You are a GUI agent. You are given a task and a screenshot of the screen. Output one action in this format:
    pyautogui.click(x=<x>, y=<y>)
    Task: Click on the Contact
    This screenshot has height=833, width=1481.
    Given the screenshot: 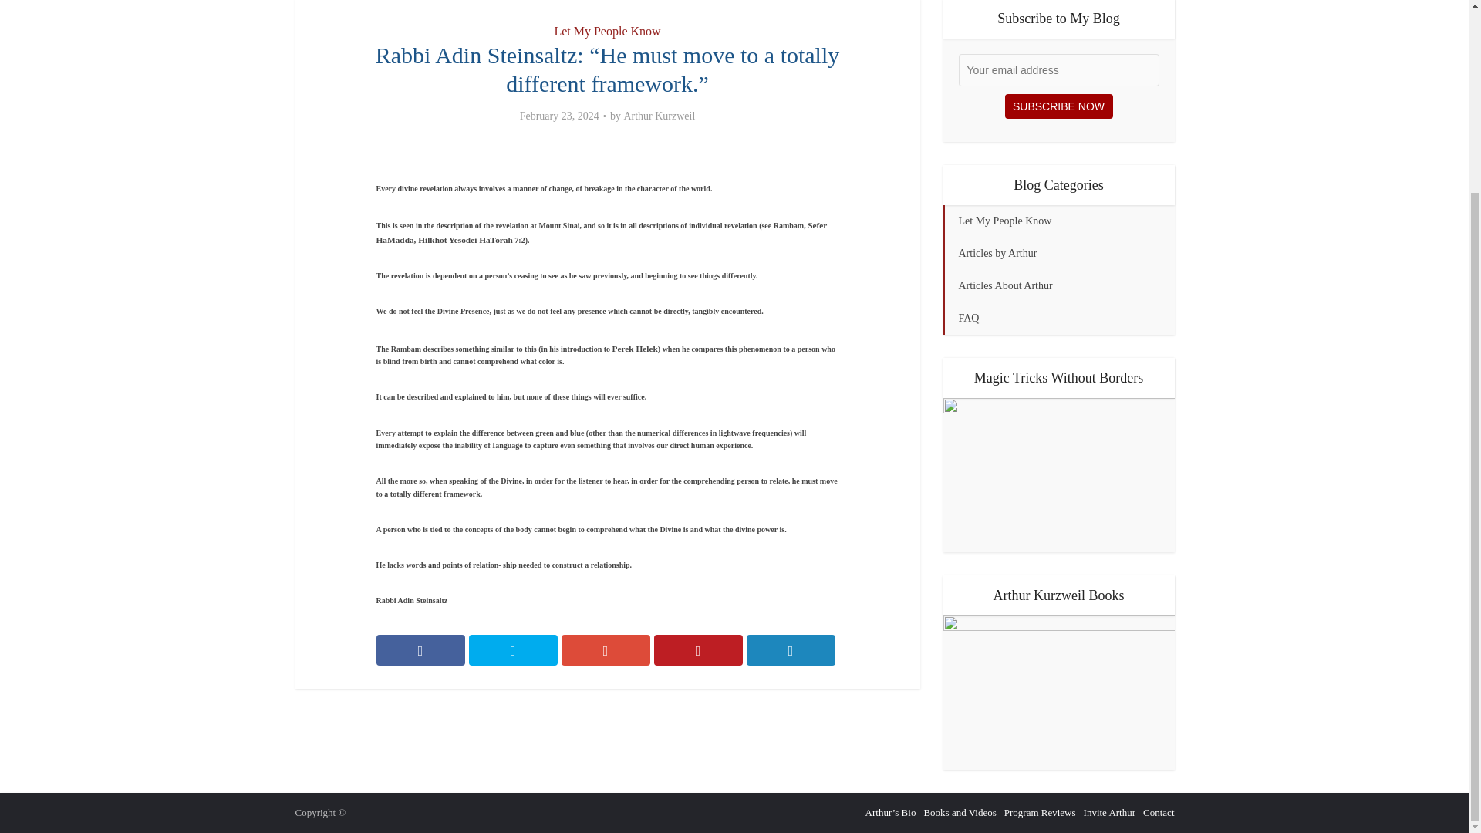 What is the action you would take?
    pyautogui.click(x=1159, y=812)
    